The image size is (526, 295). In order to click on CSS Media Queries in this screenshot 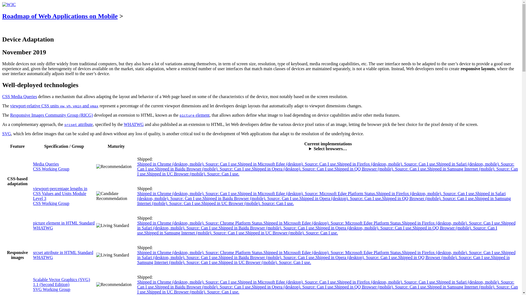, I will do `click(19, 96)`.